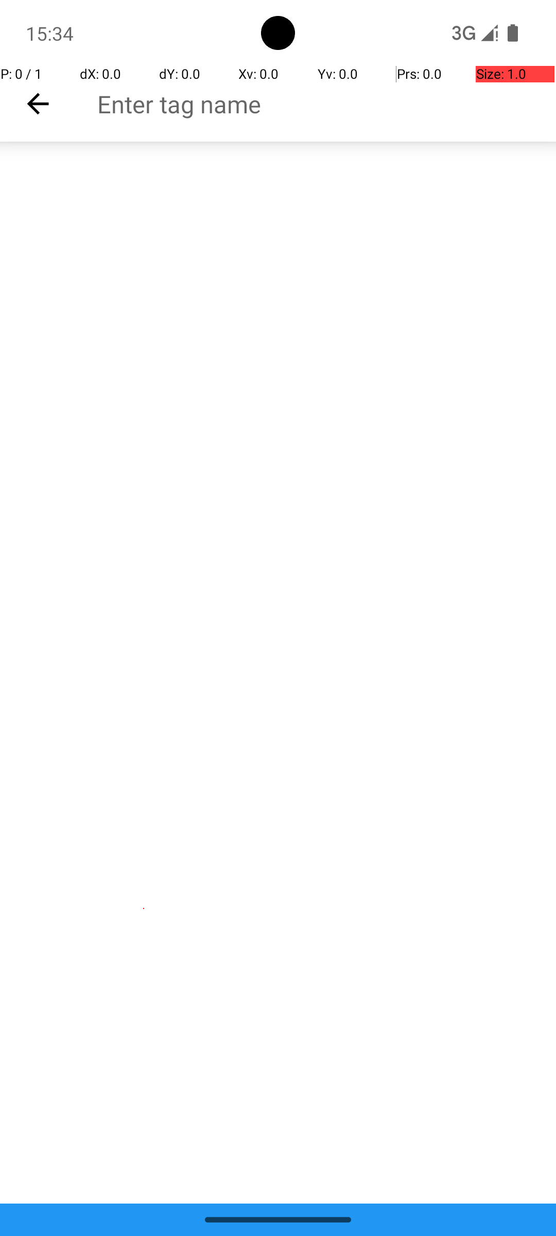  Describe the element at coordinates (326, 104) in the screenshot. I see `Enter tag name` at that location.